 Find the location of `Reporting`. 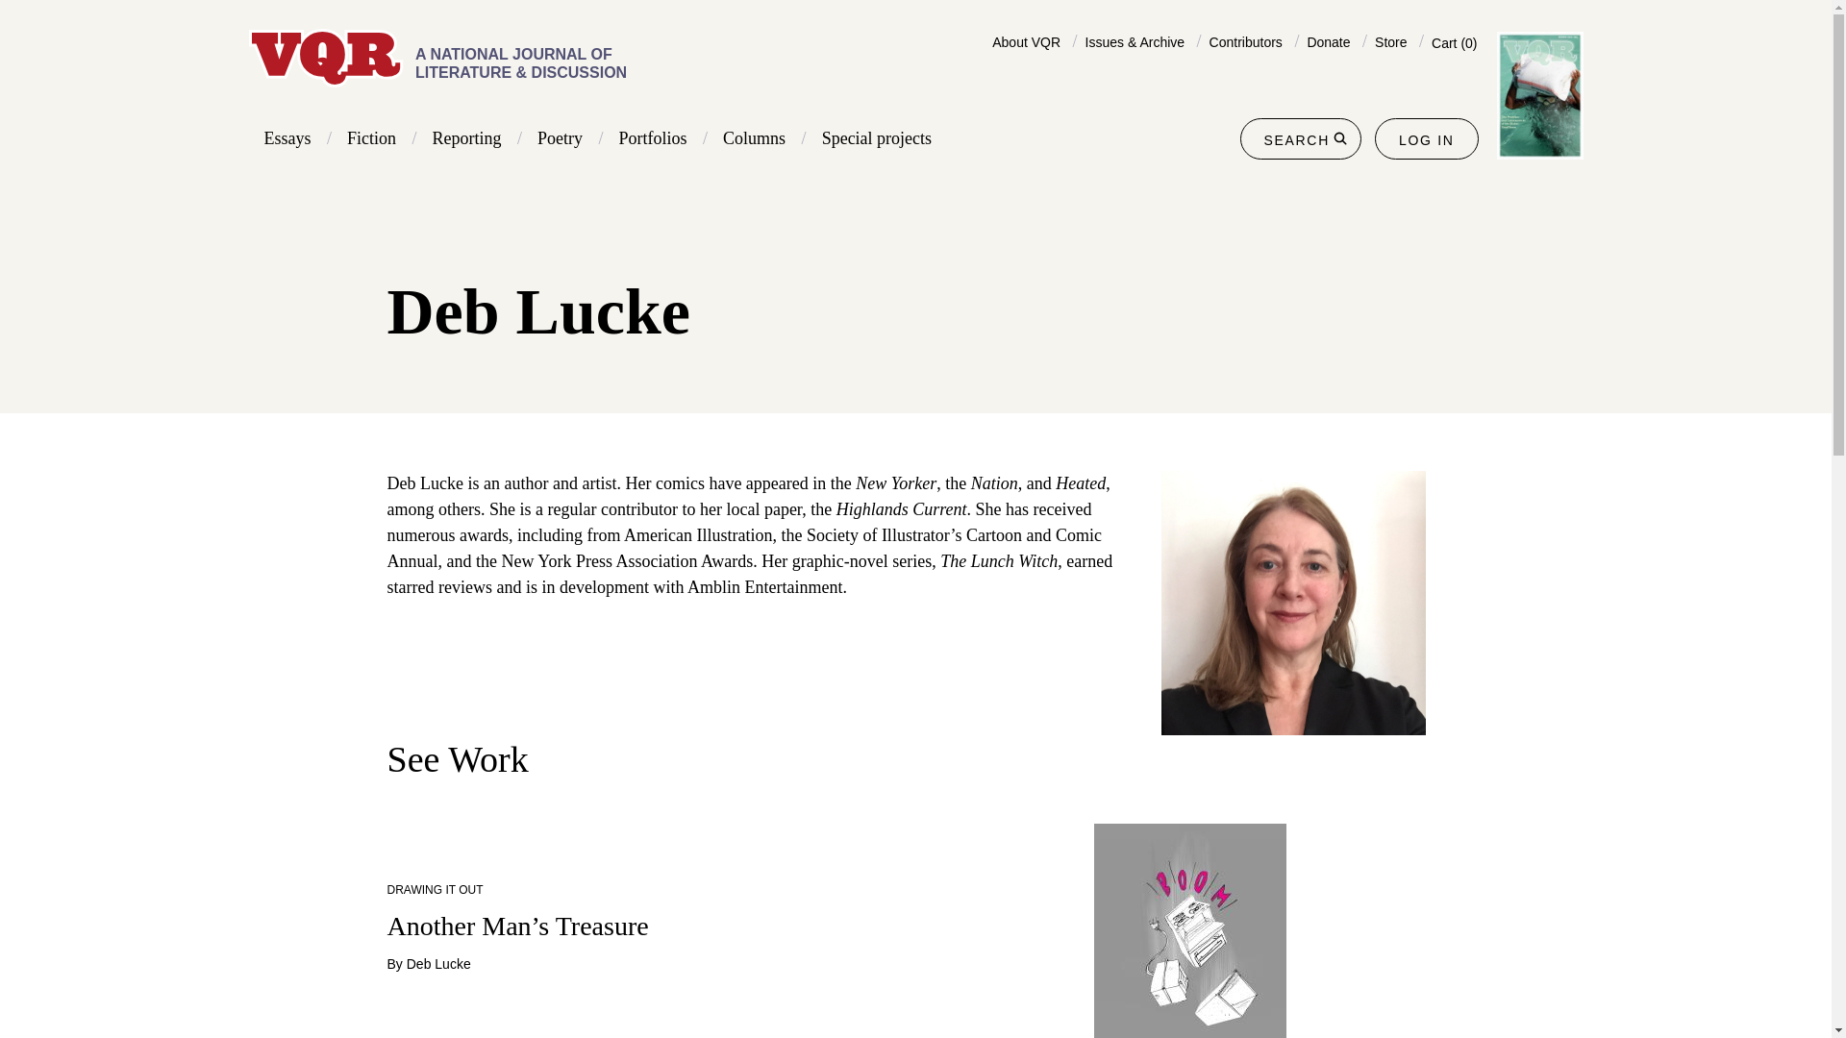

Reporting is located at coordinates (467, 138).